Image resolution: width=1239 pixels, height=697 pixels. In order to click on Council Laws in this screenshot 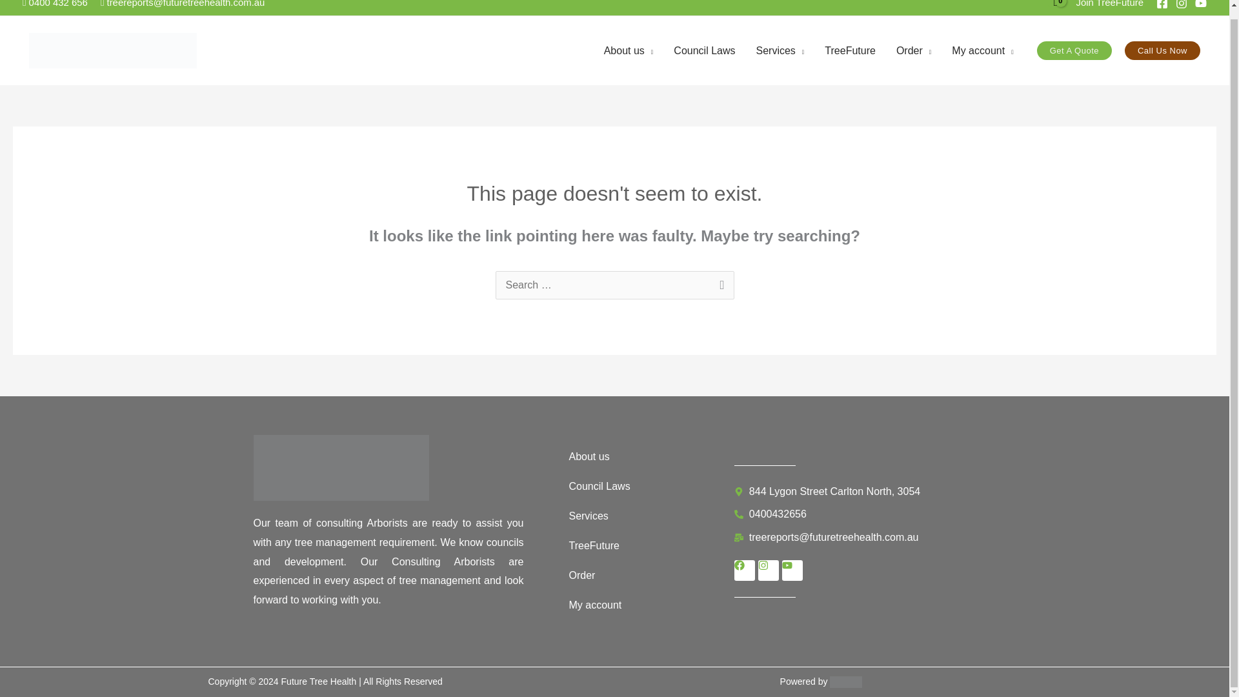, I will do `click(704, 50)`.